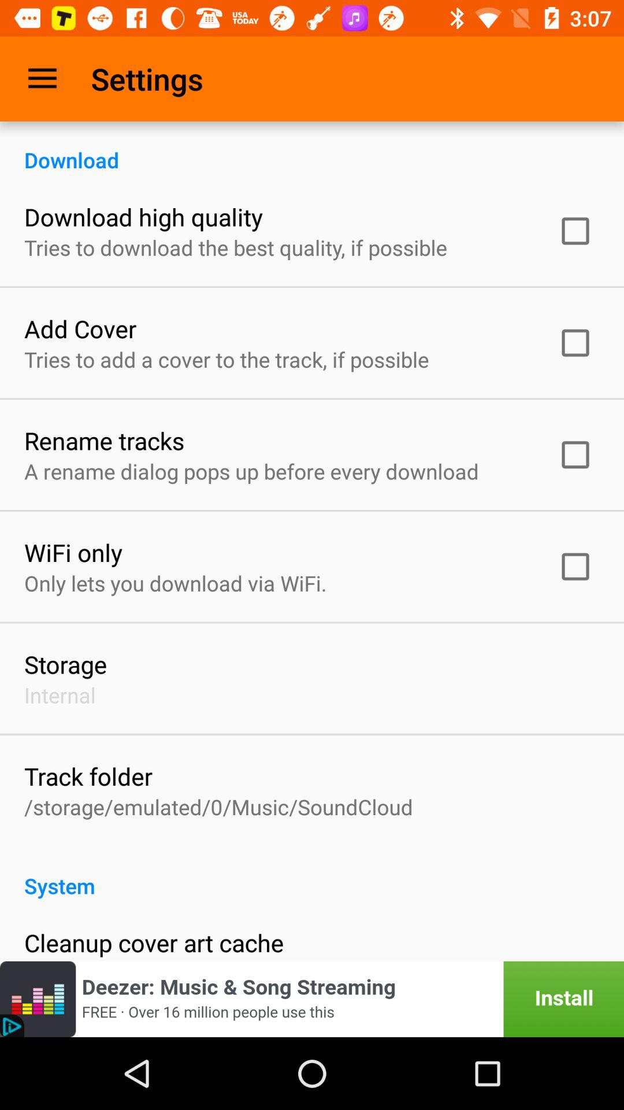 Image resolution: width=624 pixels, height=1110 pixels. What do you see at coordinates (42, 79) in the screenshot?
I see `turn on item to the left of the settings item` at bounding box center [42, 79].